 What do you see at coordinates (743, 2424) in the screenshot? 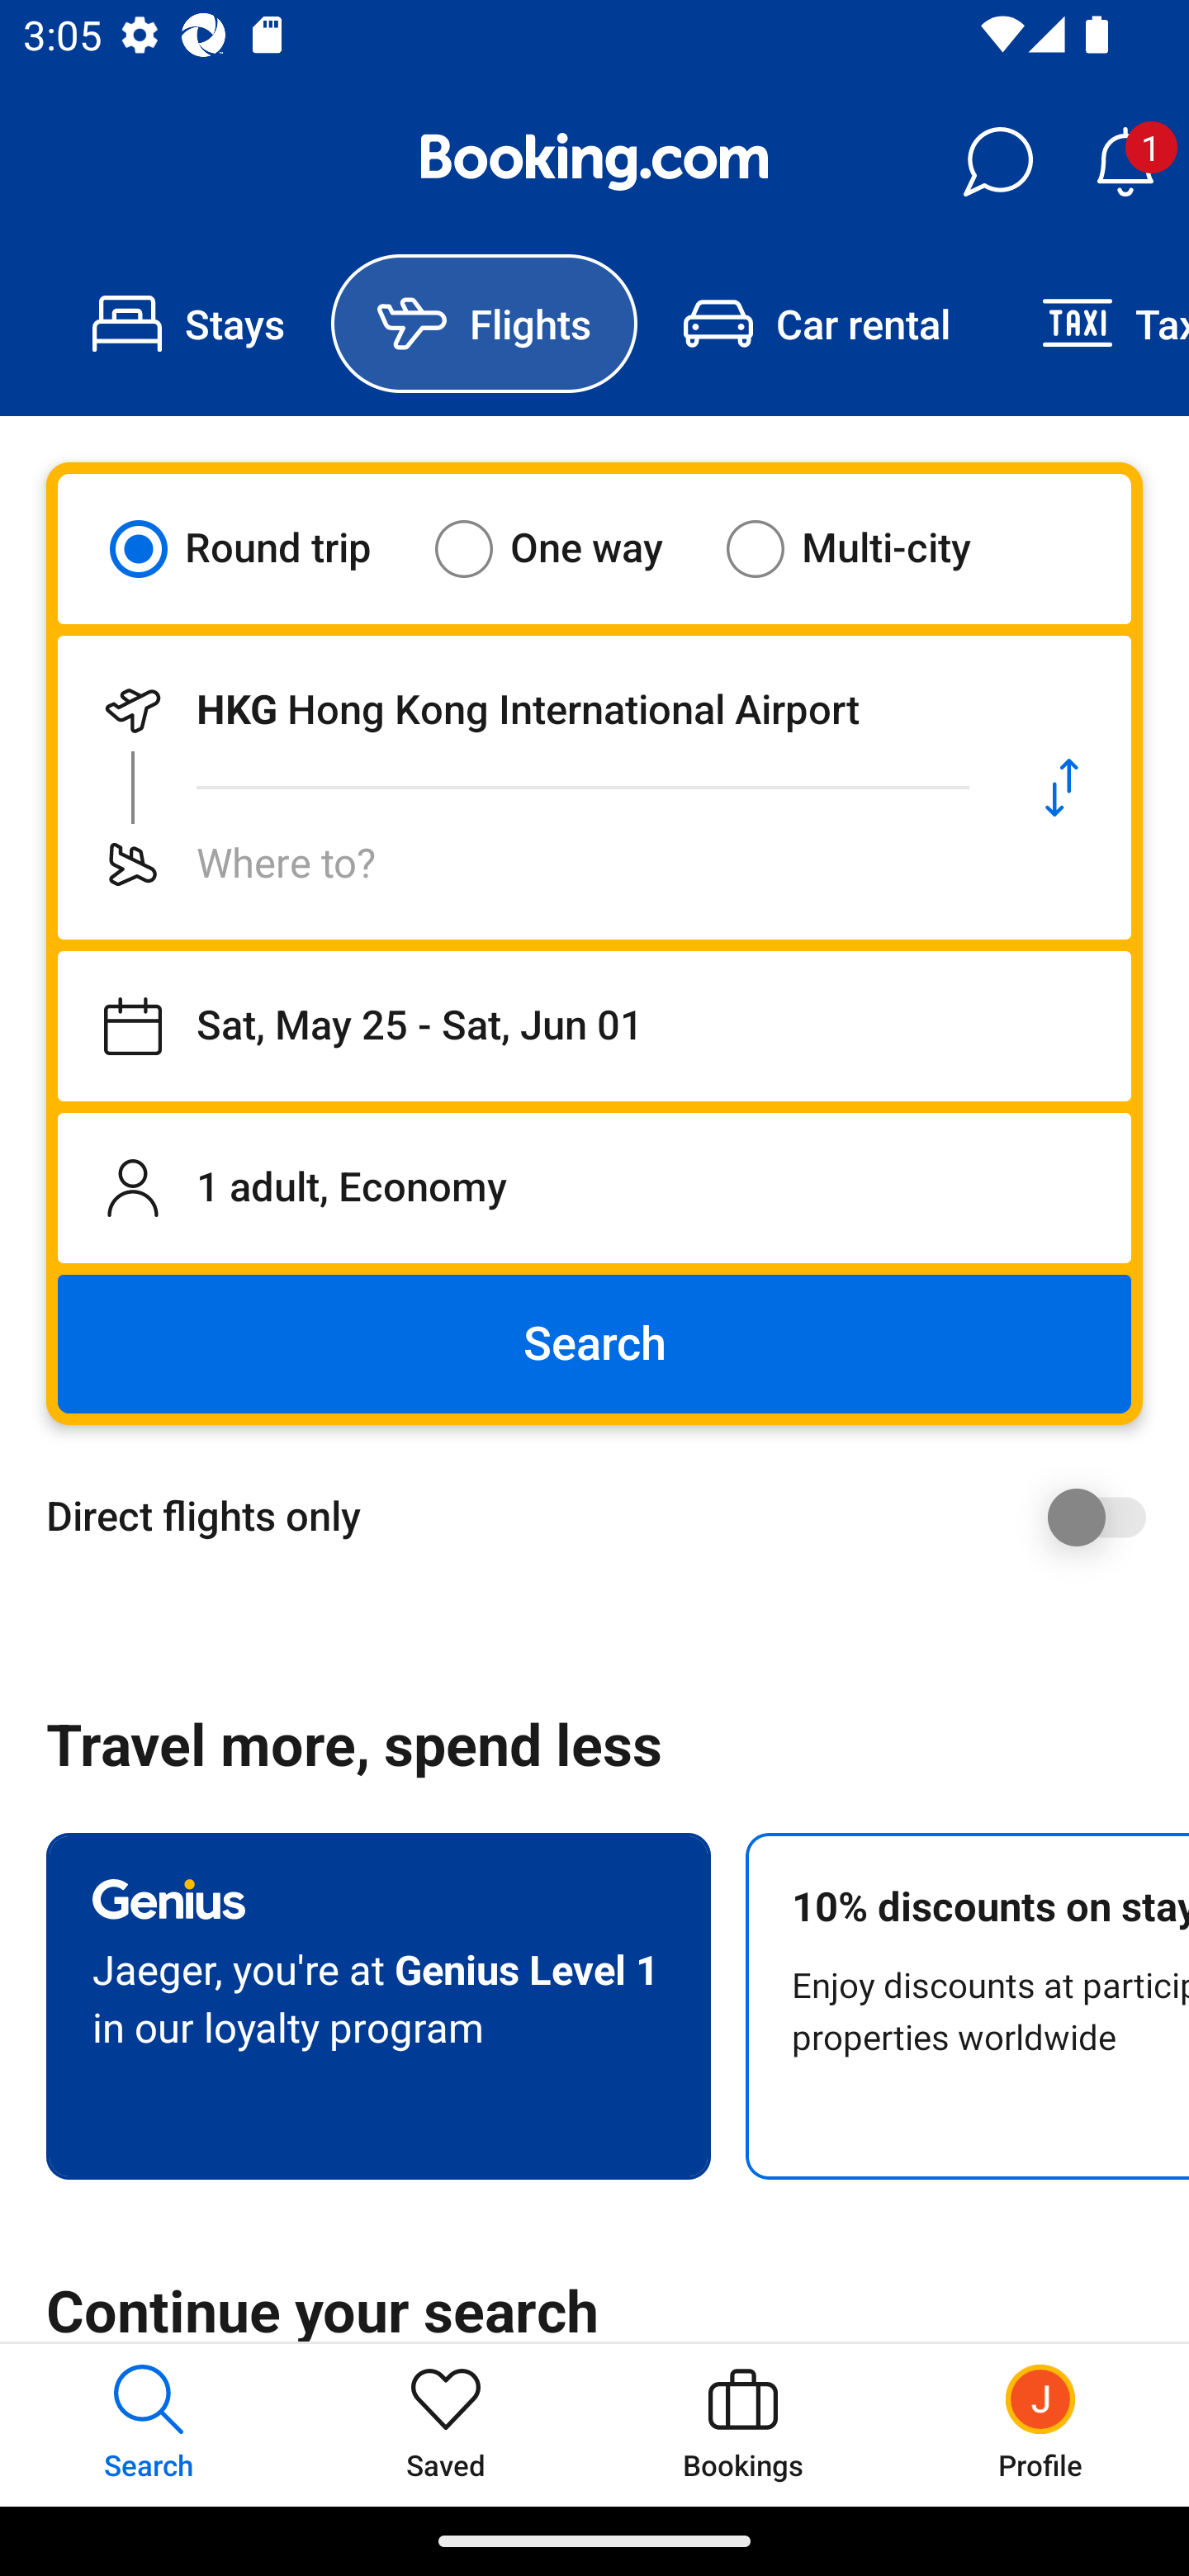
I see `Bookings` at bounding box center [743, 2424].